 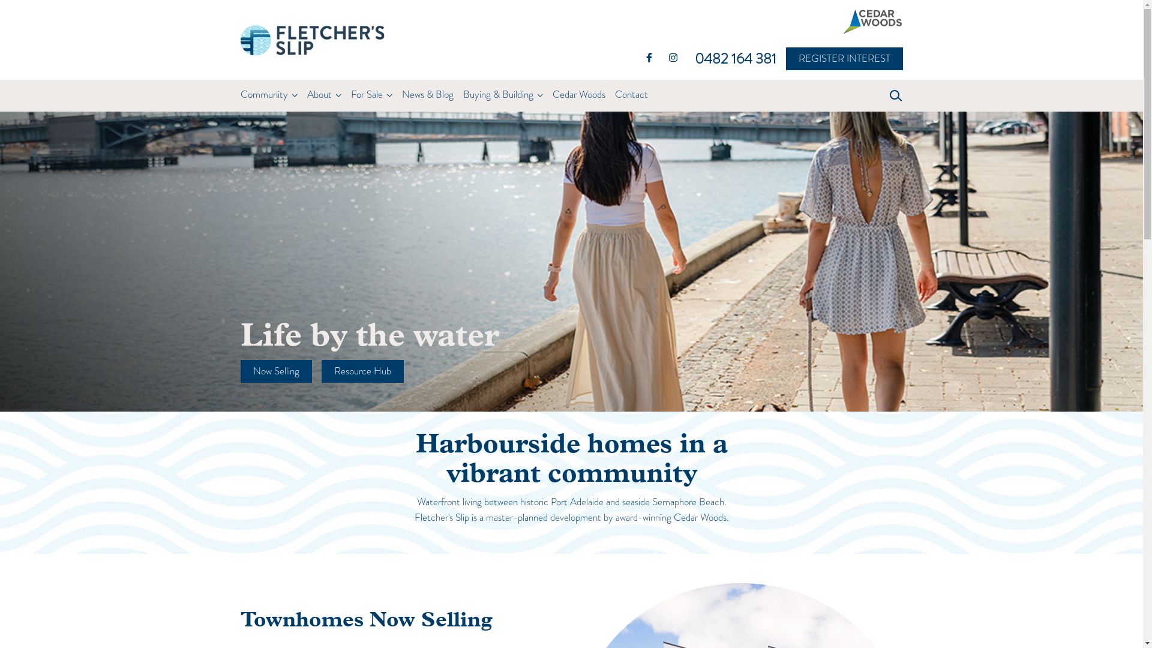 I want to click on Buying & Building, so click(x=498, y=95).